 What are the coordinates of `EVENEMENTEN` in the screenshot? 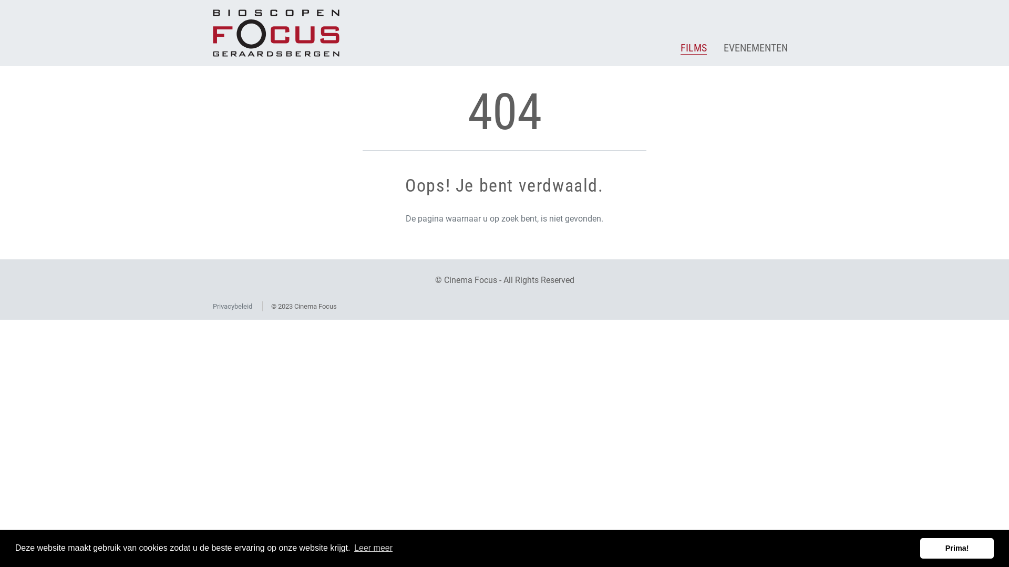 It's located at (756, 48).